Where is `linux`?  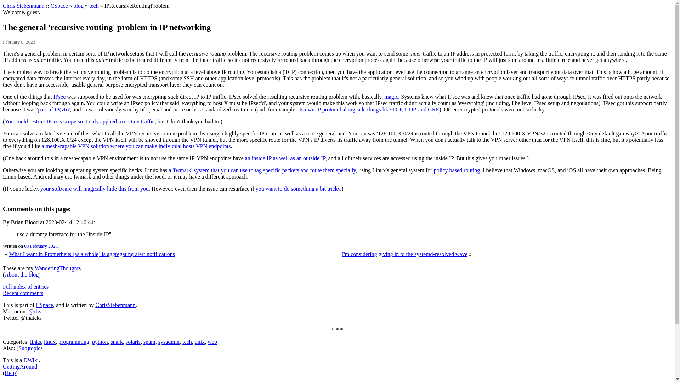
linux is located at coordinates (50, 342).